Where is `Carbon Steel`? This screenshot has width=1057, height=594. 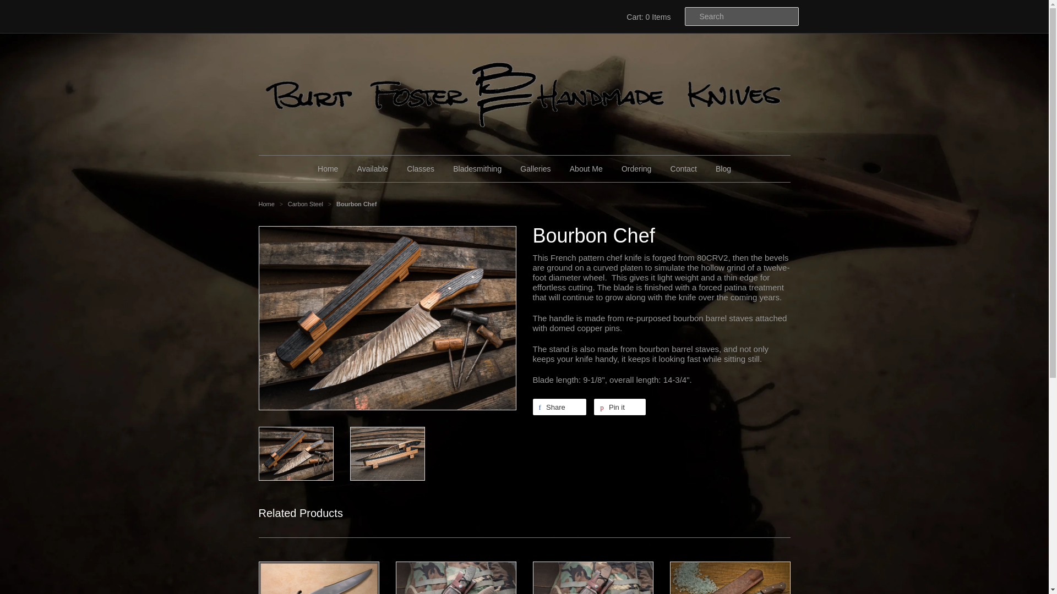 Carbon Steel is located at coordinates (306, 204).